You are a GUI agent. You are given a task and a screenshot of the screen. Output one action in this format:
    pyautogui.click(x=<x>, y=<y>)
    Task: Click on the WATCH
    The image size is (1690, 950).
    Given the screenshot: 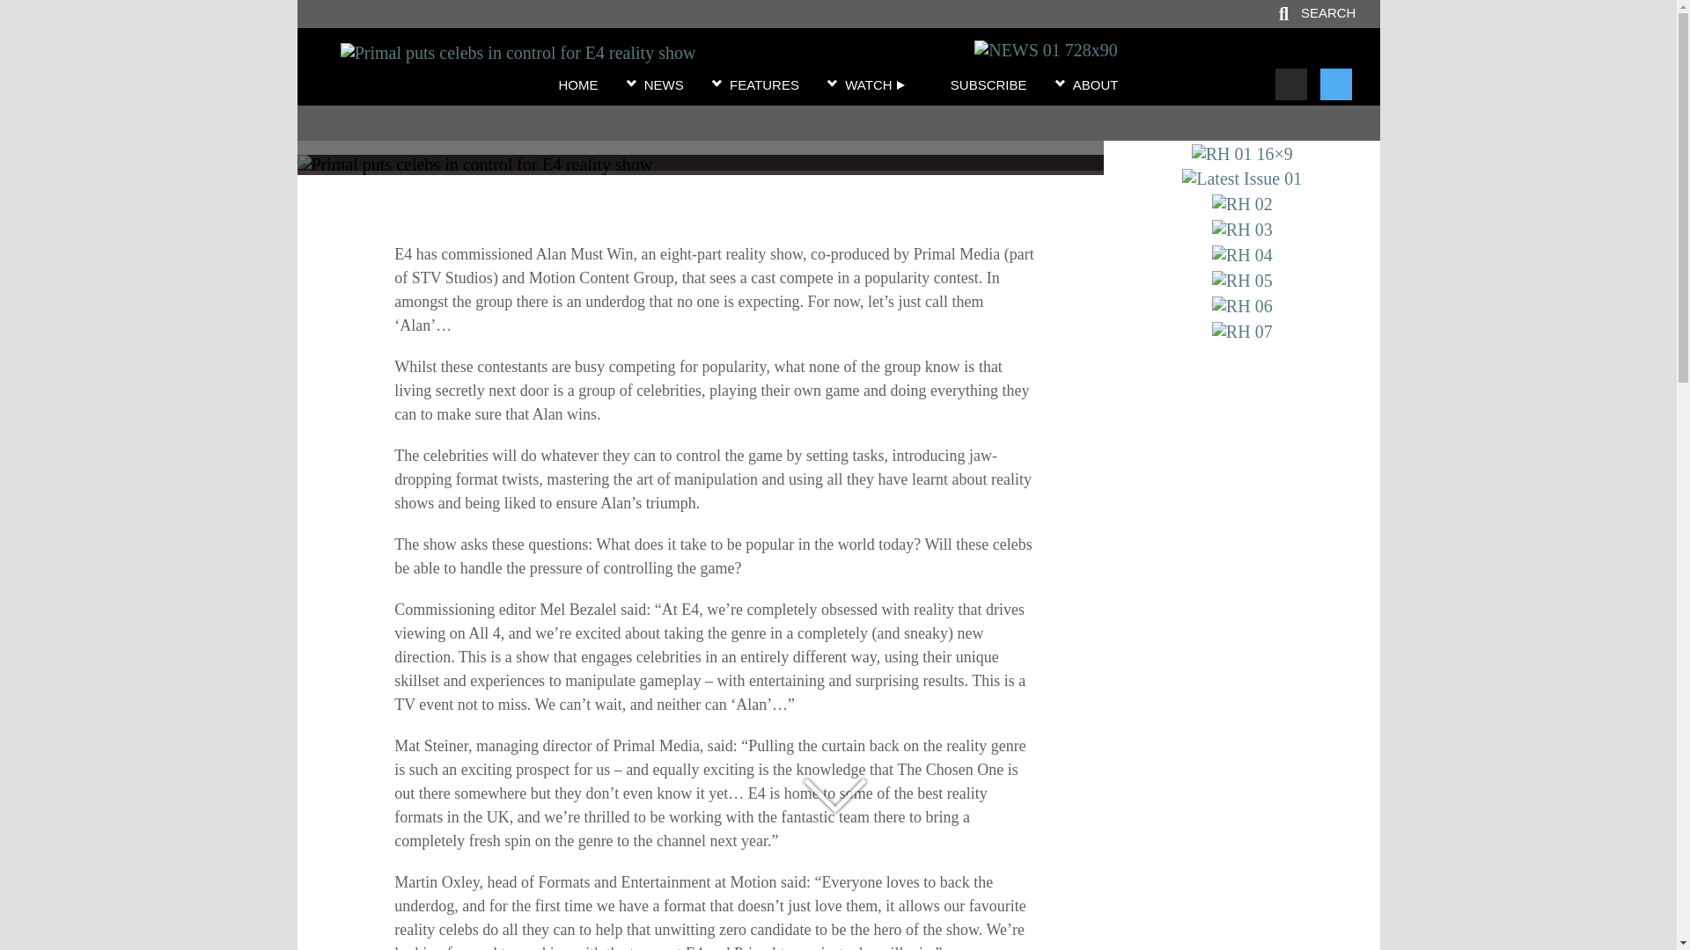 What is the action you would take?
    pyautogui.click(x=875, y=86)
    